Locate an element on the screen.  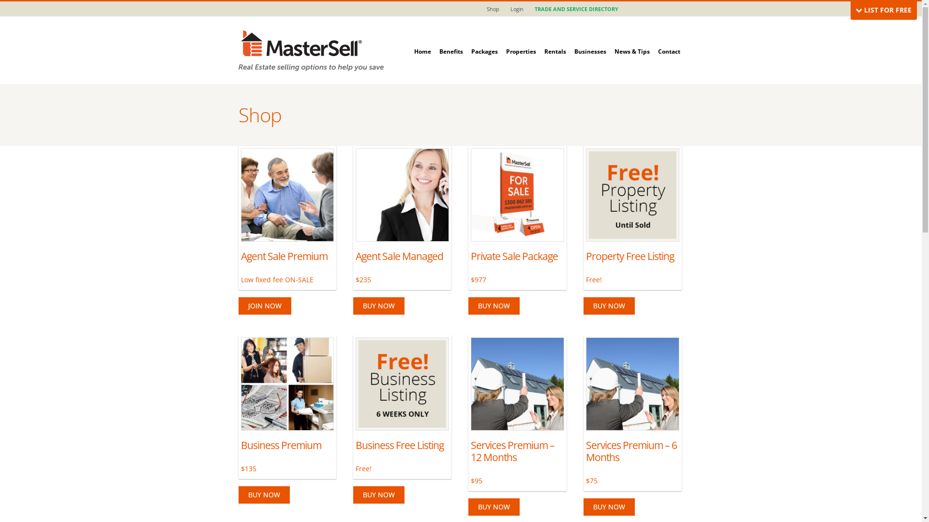
BUY NOW is located at coordinates (494, 507).